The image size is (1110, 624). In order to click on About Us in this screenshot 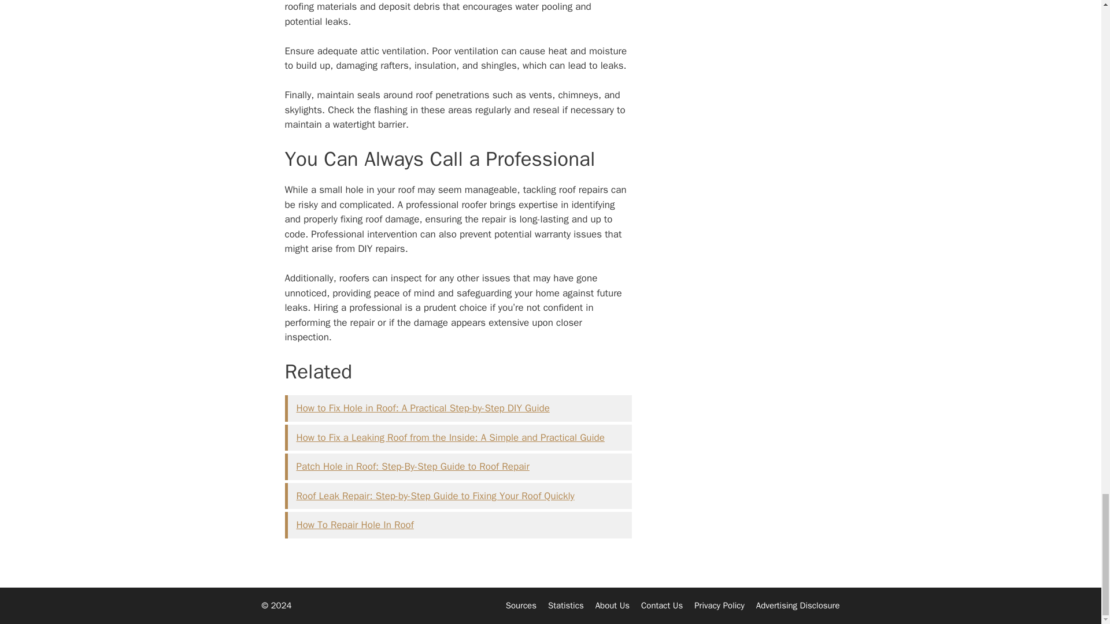, I will do `click(612, 606)`.